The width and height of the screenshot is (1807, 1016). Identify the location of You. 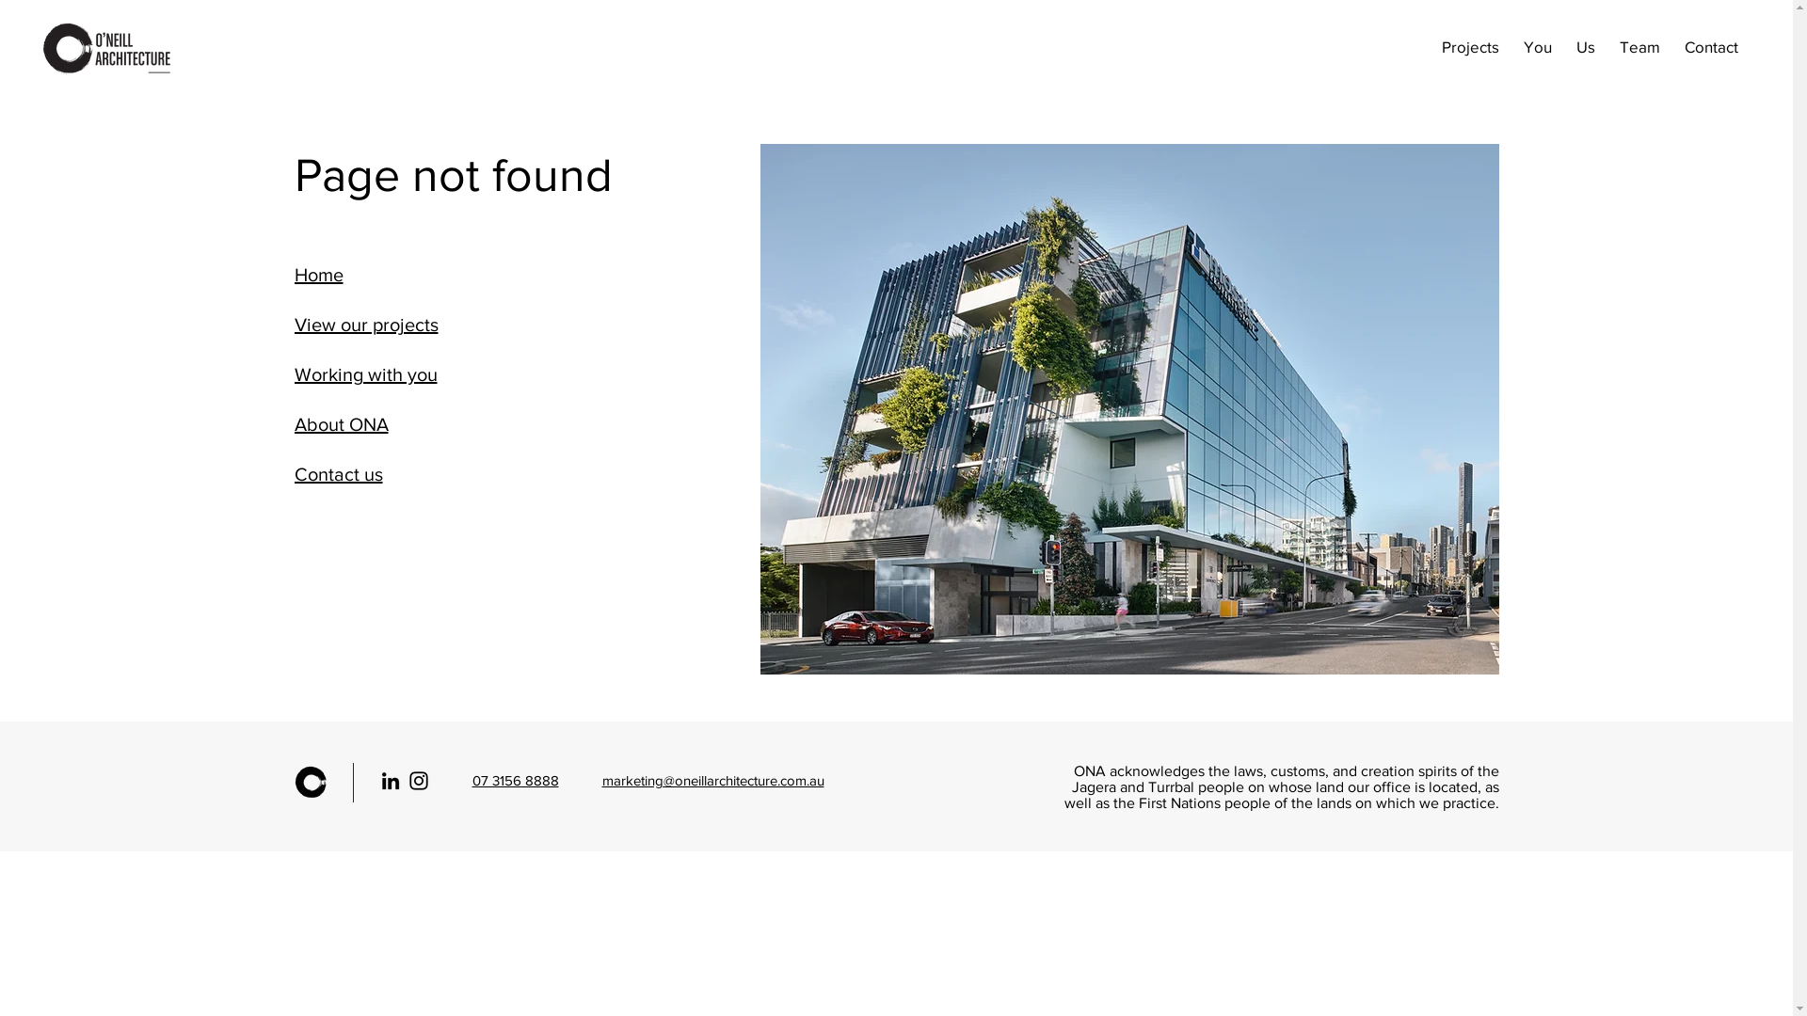
(1538, 47).